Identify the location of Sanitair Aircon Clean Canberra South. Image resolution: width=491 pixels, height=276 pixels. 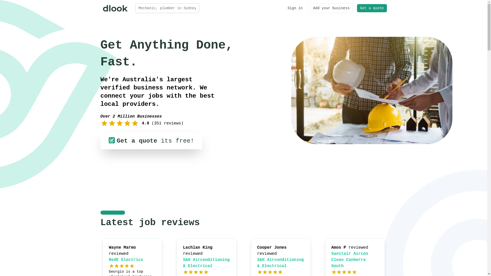
(350, 260).